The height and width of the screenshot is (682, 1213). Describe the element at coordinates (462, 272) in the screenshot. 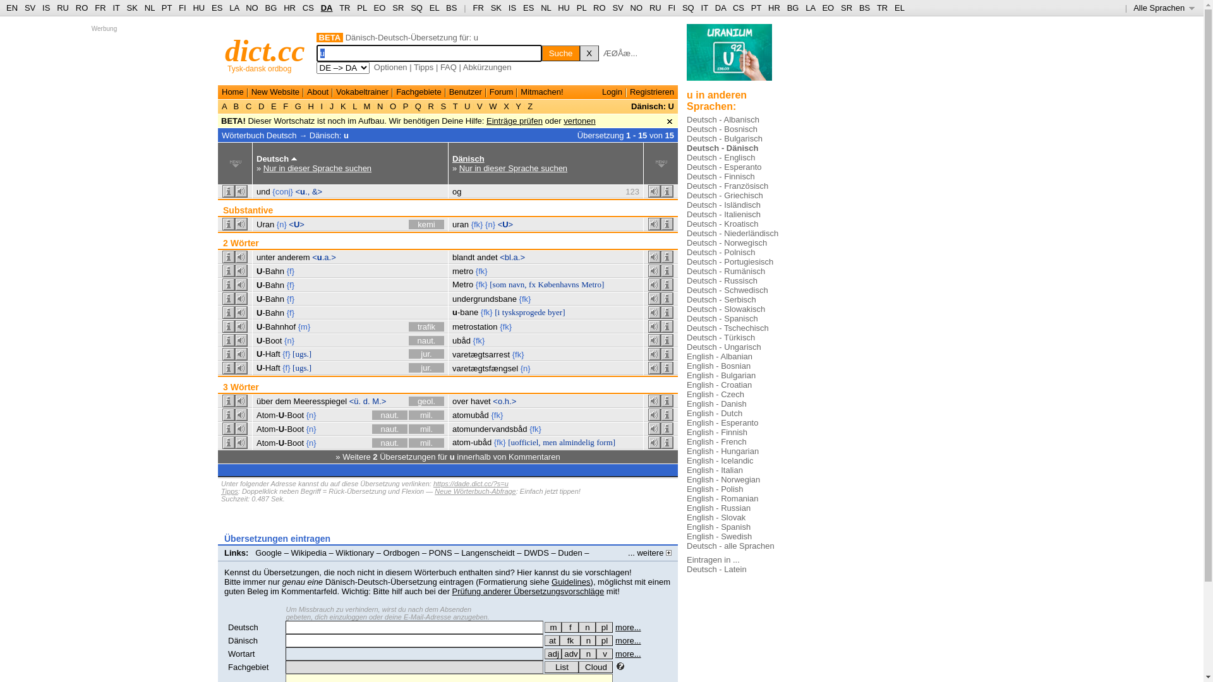

I see `metro` at that location.